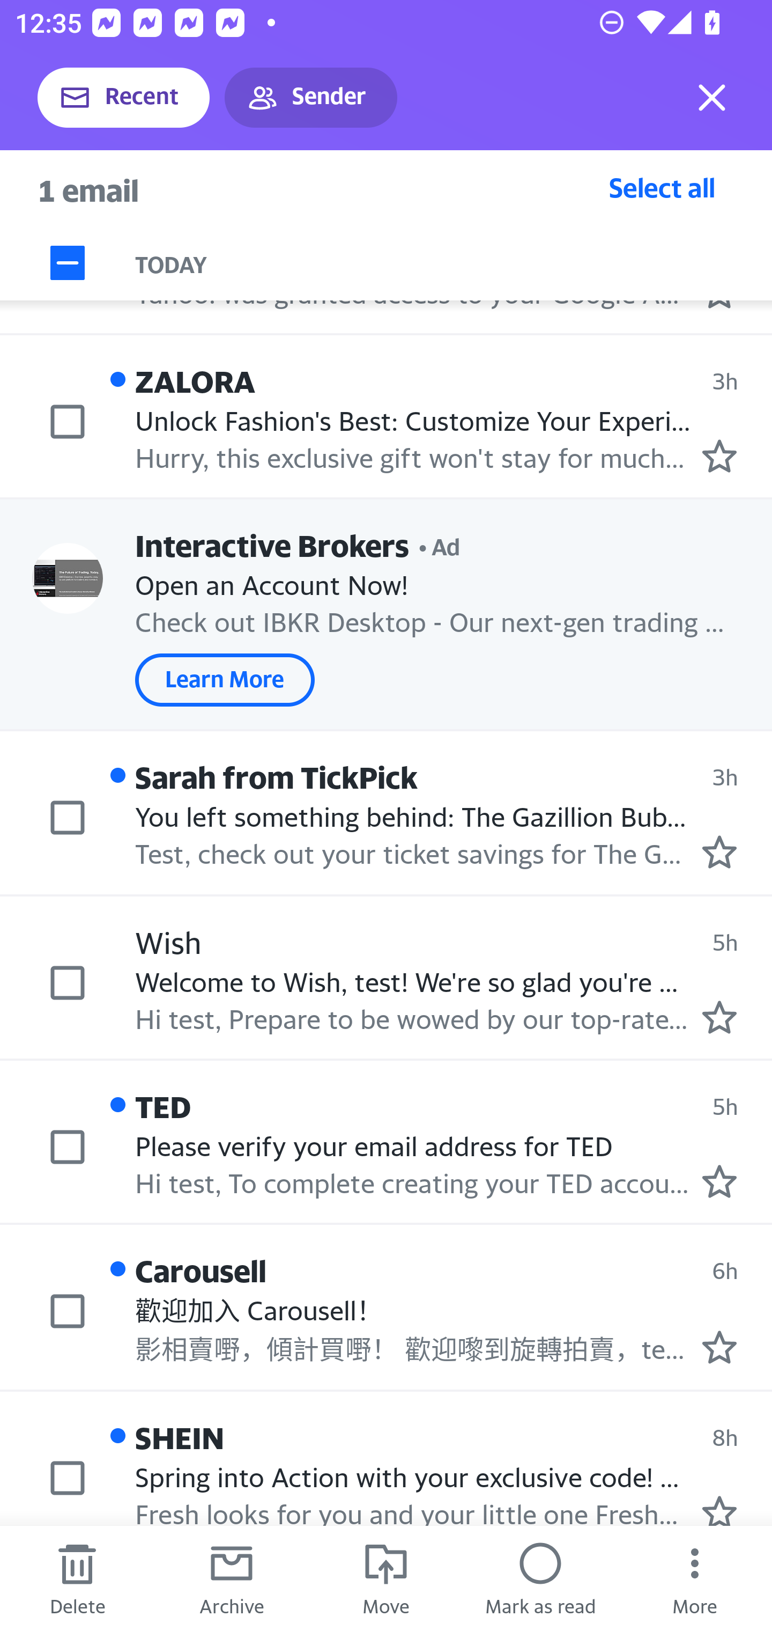  What do you see at coordinates (719, 1181) in the screenshot?
I see `Mark as starred.` at bounding box center [719, 1181].